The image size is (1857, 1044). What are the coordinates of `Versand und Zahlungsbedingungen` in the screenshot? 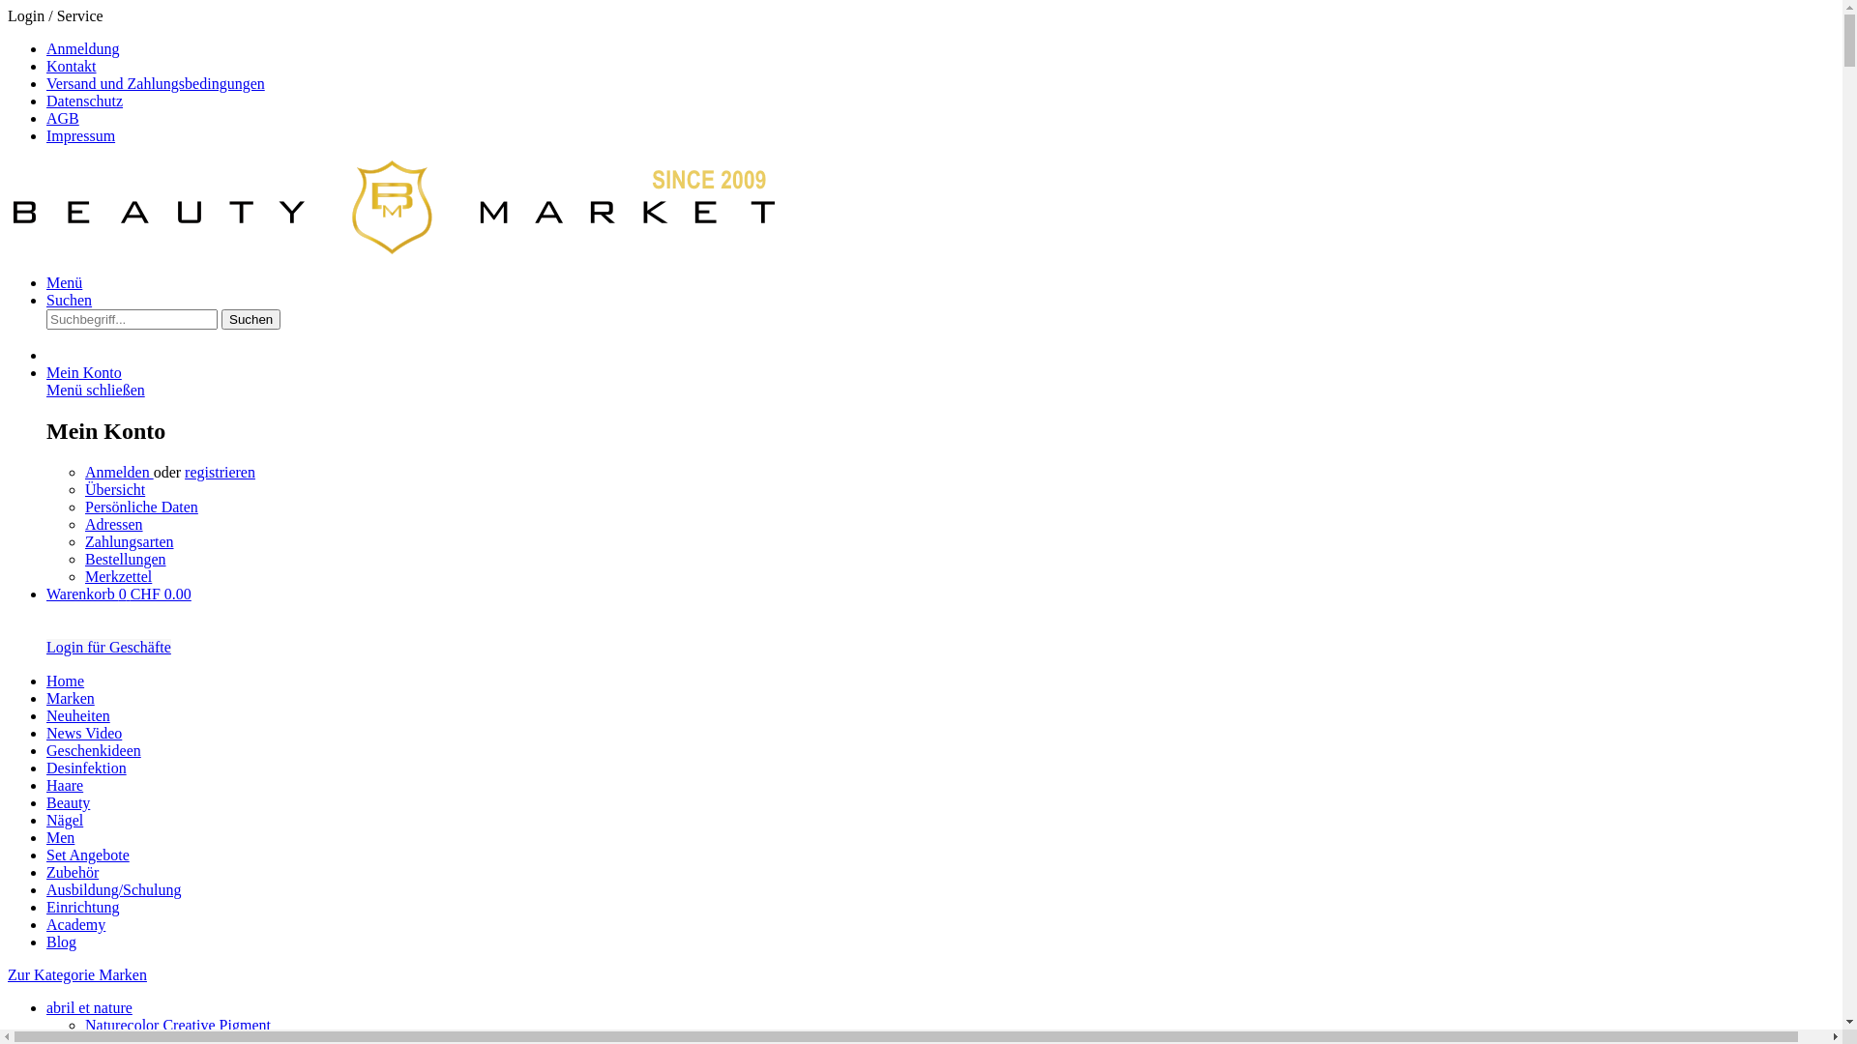 It's located at (156, 83).